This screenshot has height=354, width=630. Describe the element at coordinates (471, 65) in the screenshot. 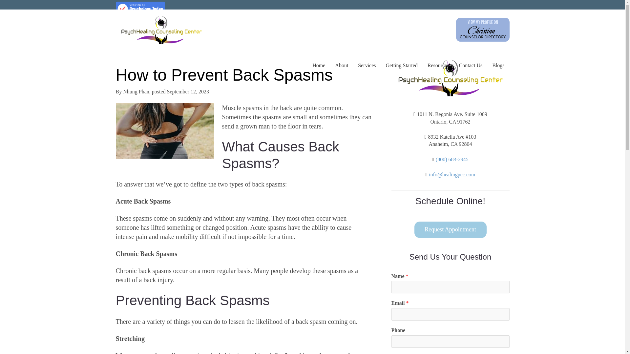

I see `Contact Us` at that location.